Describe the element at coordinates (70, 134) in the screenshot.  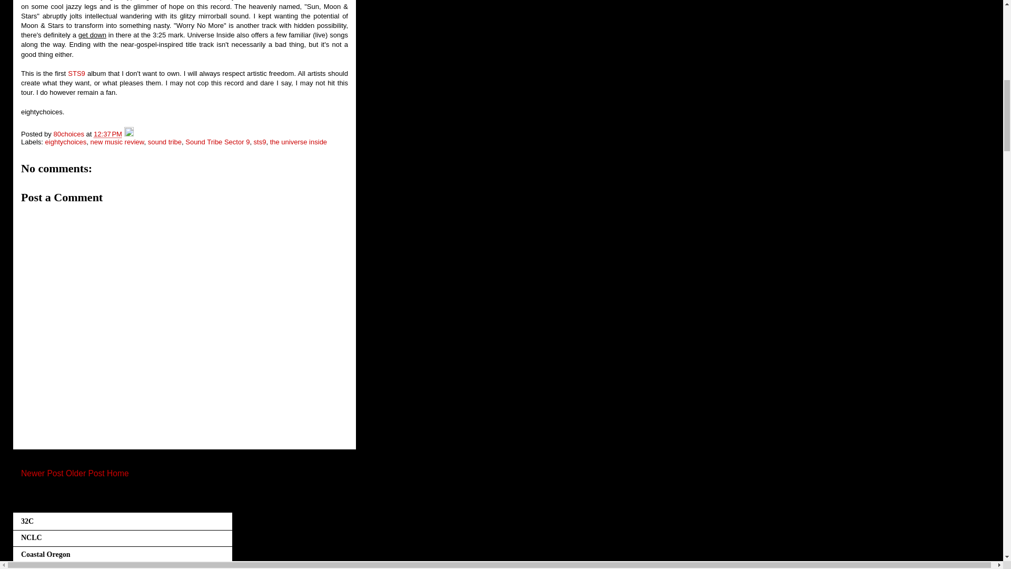
I see `author profile` at that location.